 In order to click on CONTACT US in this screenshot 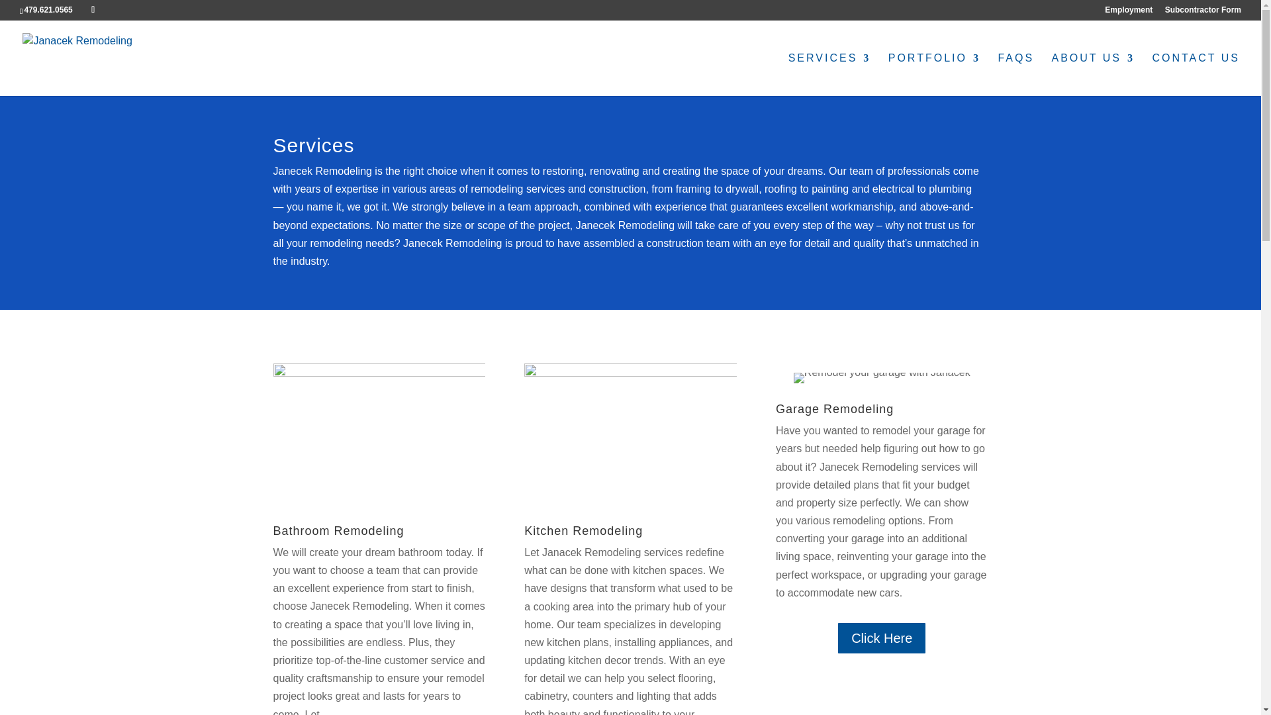, I will do `click(1196, 74)`.